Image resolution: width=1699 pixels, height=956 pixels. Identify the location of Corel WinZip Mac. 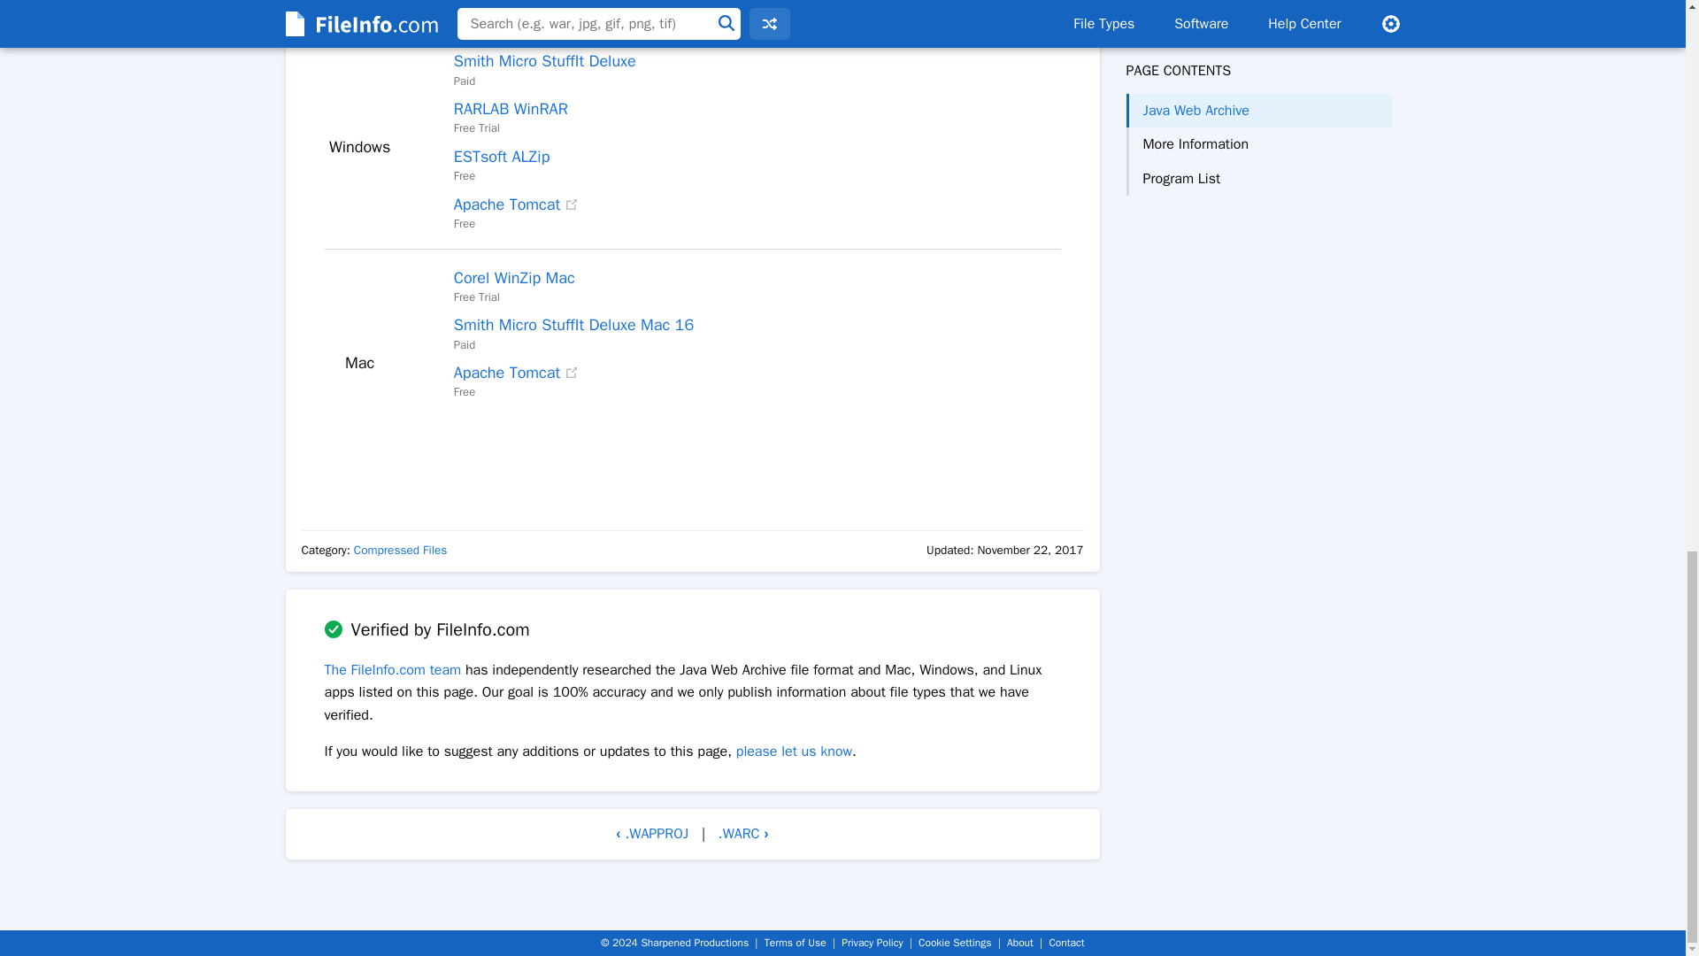
(514, 278).